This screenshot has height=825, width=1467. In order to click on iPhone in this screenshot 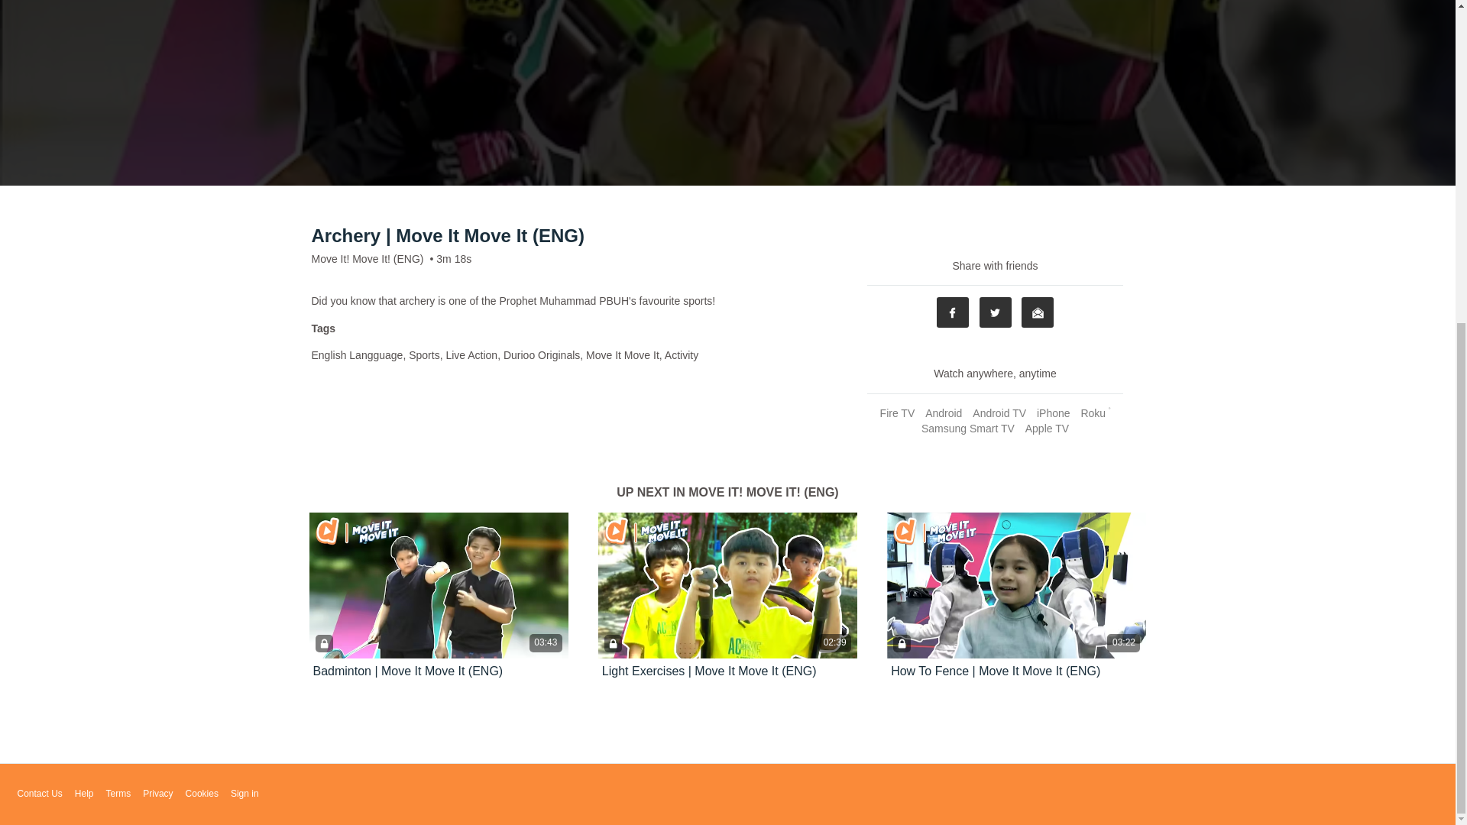, I will do `click(1053, 412)`.